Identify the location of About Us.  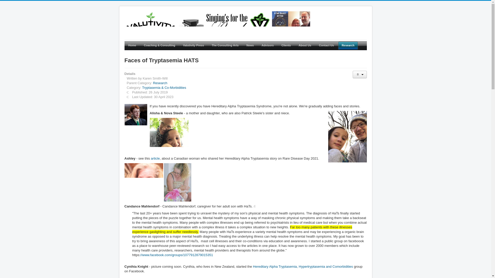
(305, 46).